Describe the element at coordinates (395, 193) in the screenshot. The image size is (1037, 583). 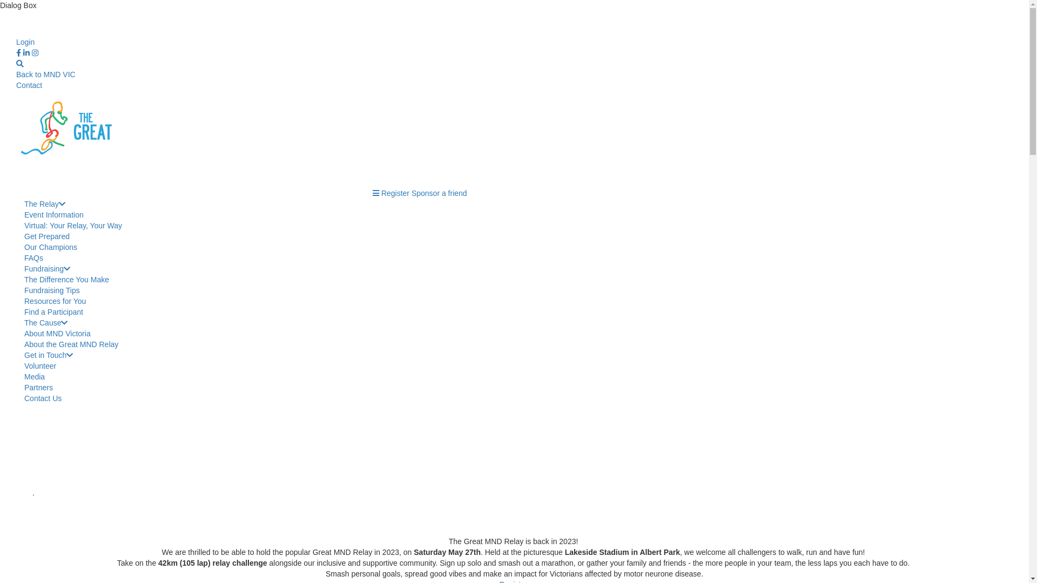
I see `Register` at that location.